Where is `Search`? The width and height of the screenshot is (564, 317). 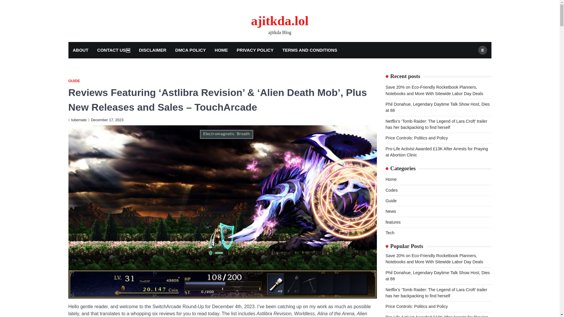 Search is located at coordinates (483, 50).